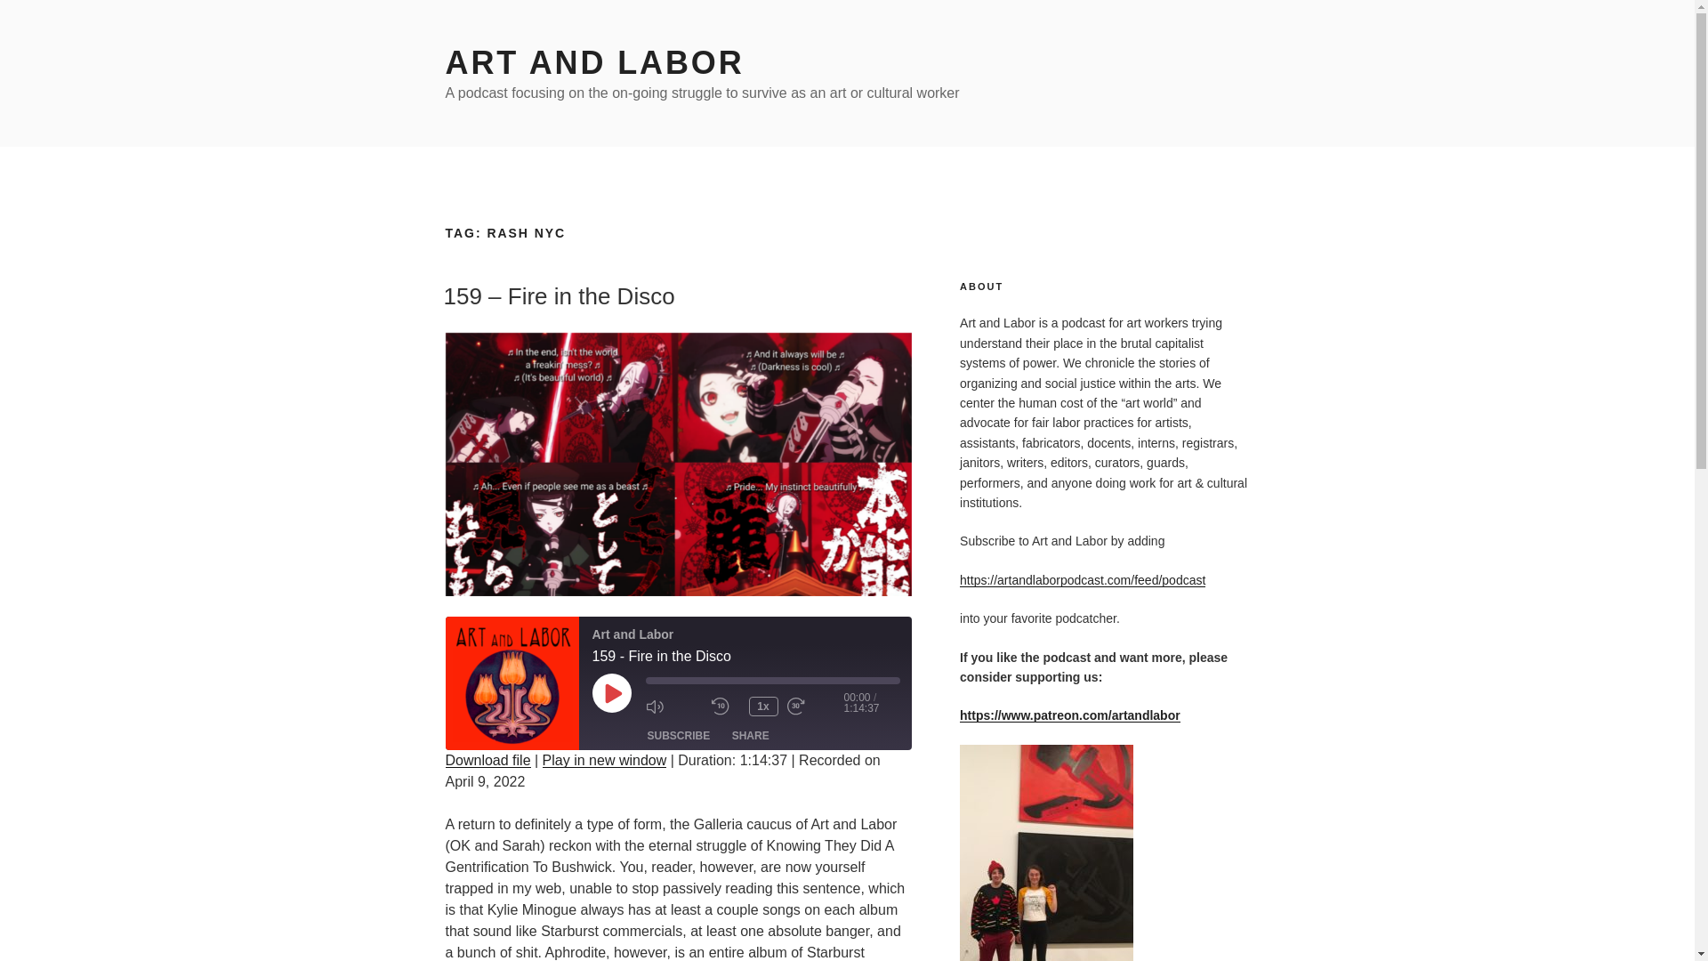 The height and width of the screenshot is (961, 1708). What do you see at coordinates (815, 707) in the screenshot?
I see `Fast Forward 30 seconds` at bounding box center [815, 707].